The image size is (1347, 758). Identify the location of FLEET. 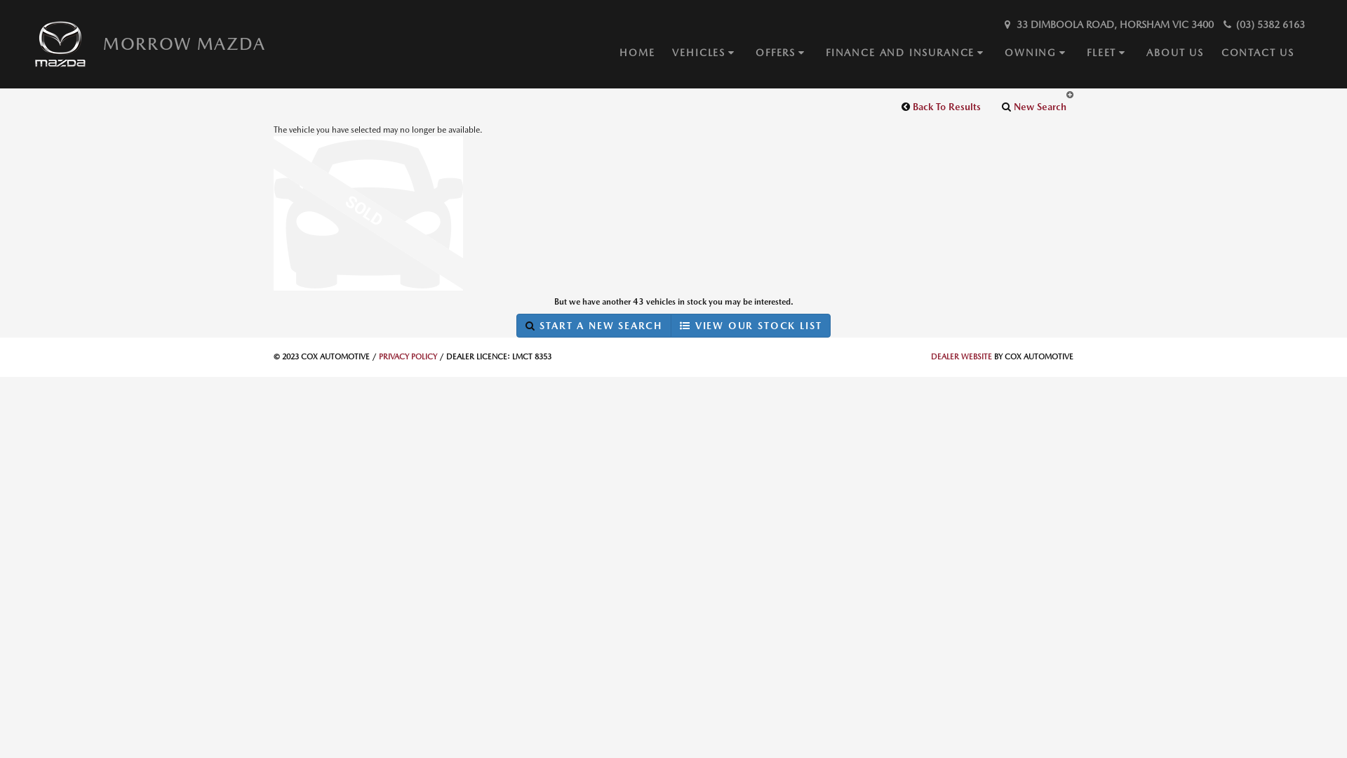
(1117, 53).